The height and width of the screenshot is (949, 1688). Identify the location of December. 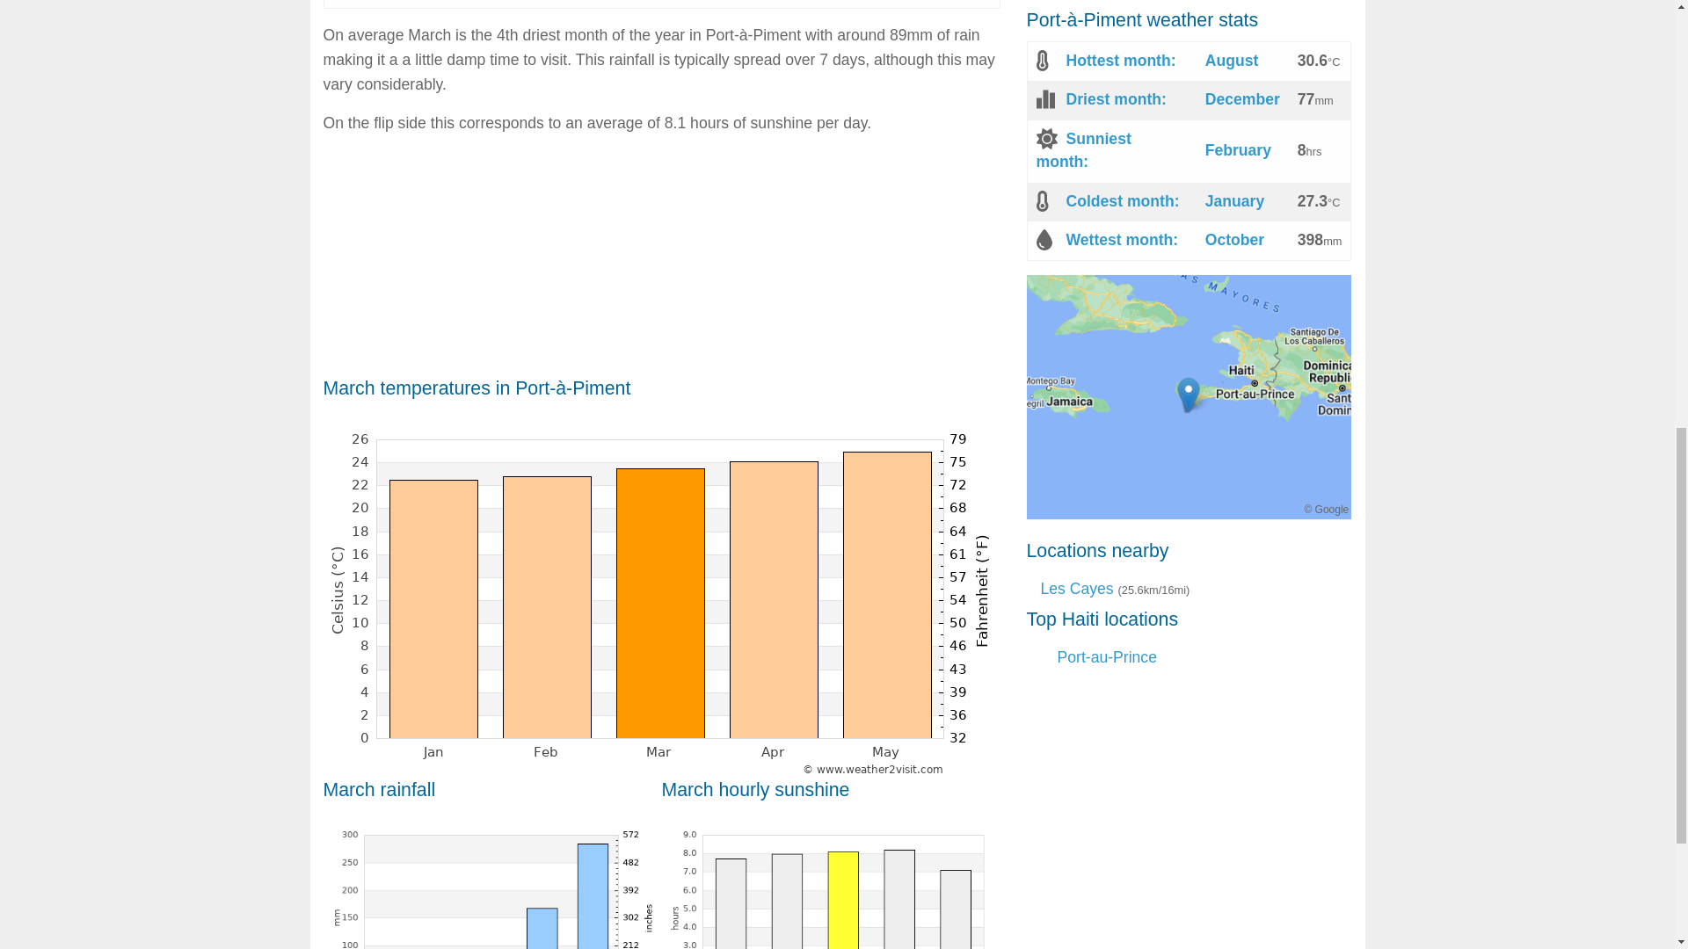
(1241, 98).